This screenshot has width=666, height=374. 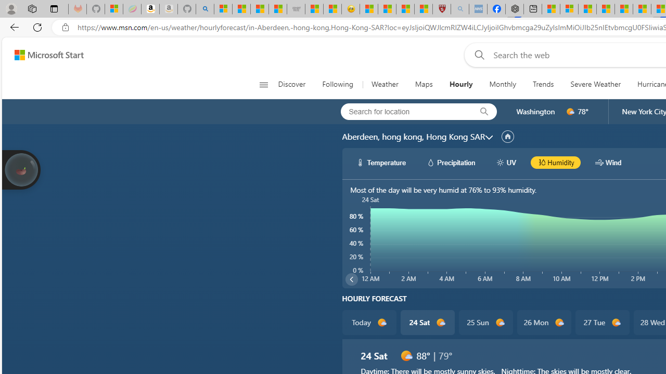 I want to click on Join us in planting real trees to help our planet!, so click(x=21, y=169).